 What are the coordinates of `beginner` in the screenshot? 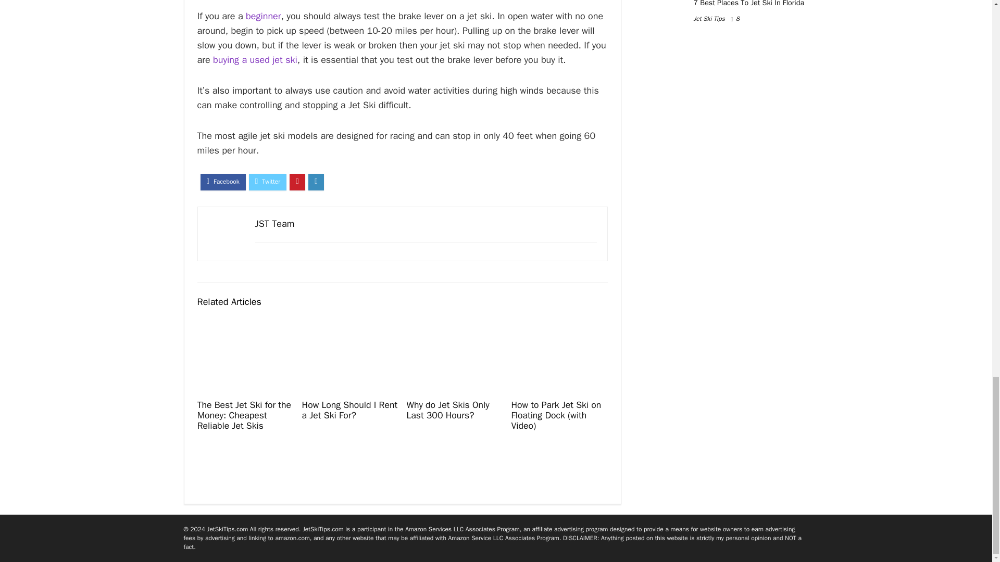 It's located at (264, 16).